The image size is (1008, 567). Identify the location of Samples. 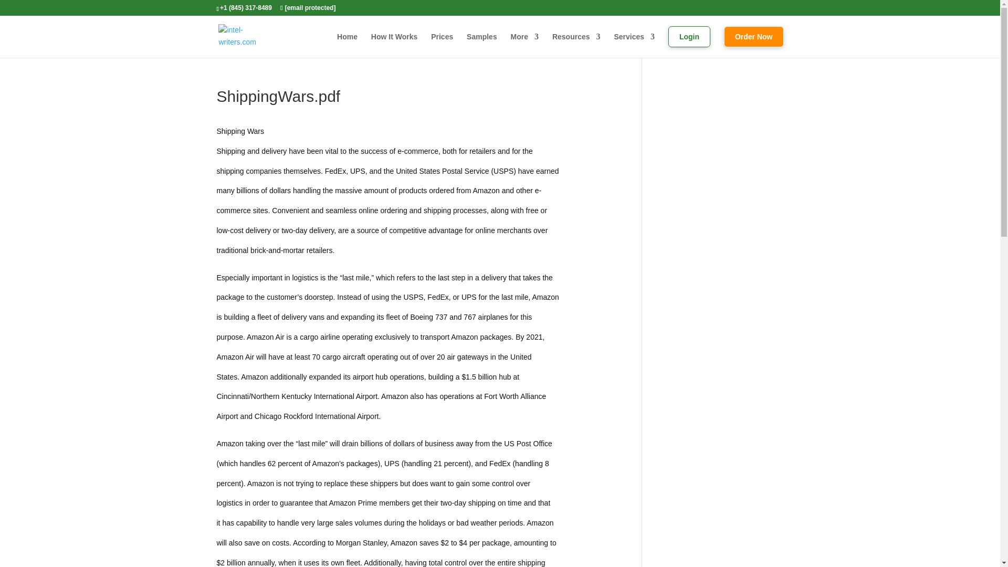
(481, 42).